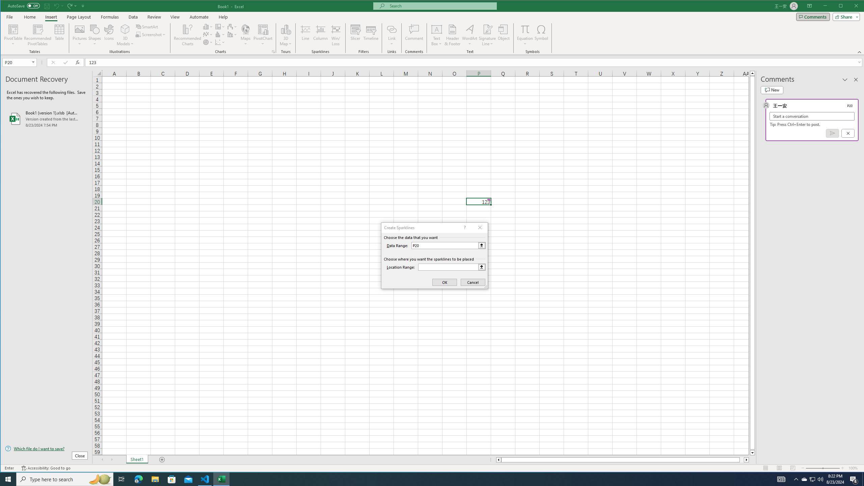 This screenshot has height=486, width=864. Describe the element at coordinates (453, 35) in the screenshot. I see `Header & Footer...` at that location.